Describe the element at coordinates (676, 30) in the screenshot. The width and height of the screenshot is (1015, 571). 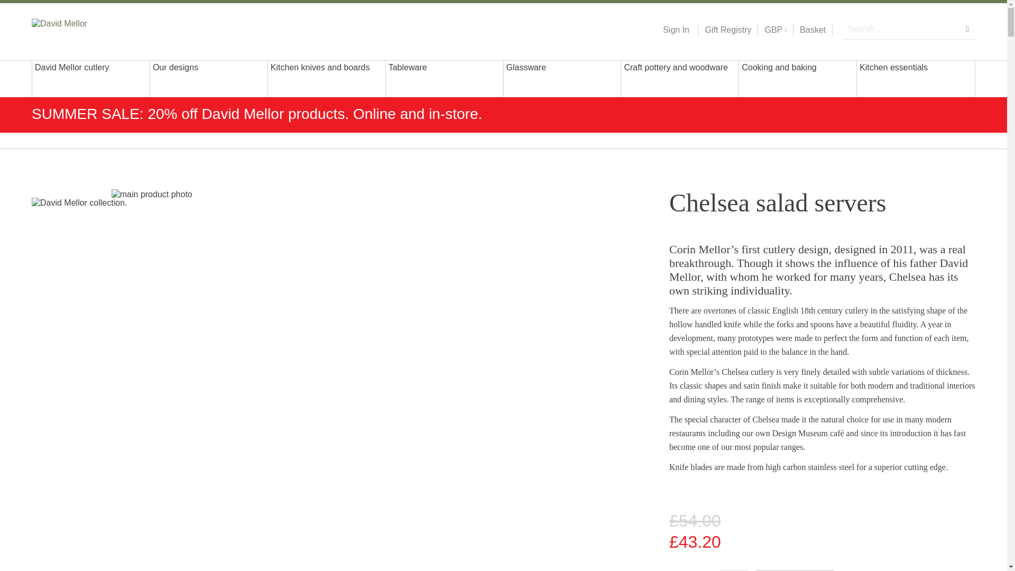
I see `Sign In` at that location.